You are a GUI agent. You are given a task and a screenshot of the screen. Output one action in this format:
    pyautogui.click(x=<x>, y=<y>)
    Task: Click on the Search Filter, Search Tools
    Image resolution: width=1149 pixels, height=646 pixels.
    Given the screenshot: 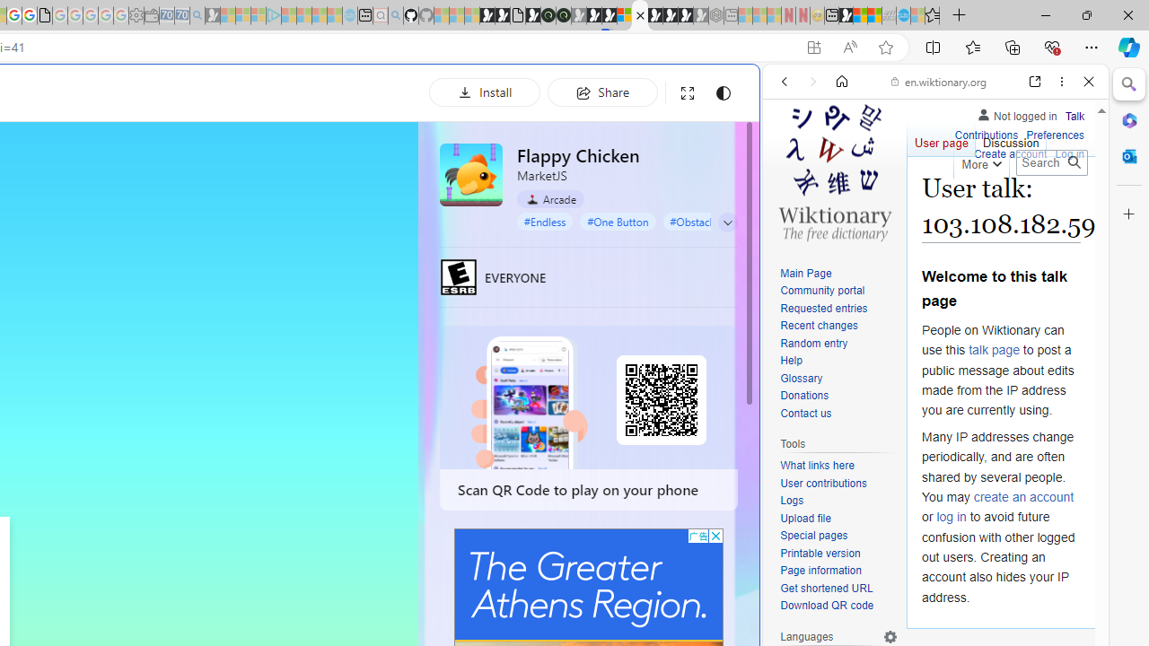 What is the action you would take?
    pyautogui.click(x=981, y=205)
    